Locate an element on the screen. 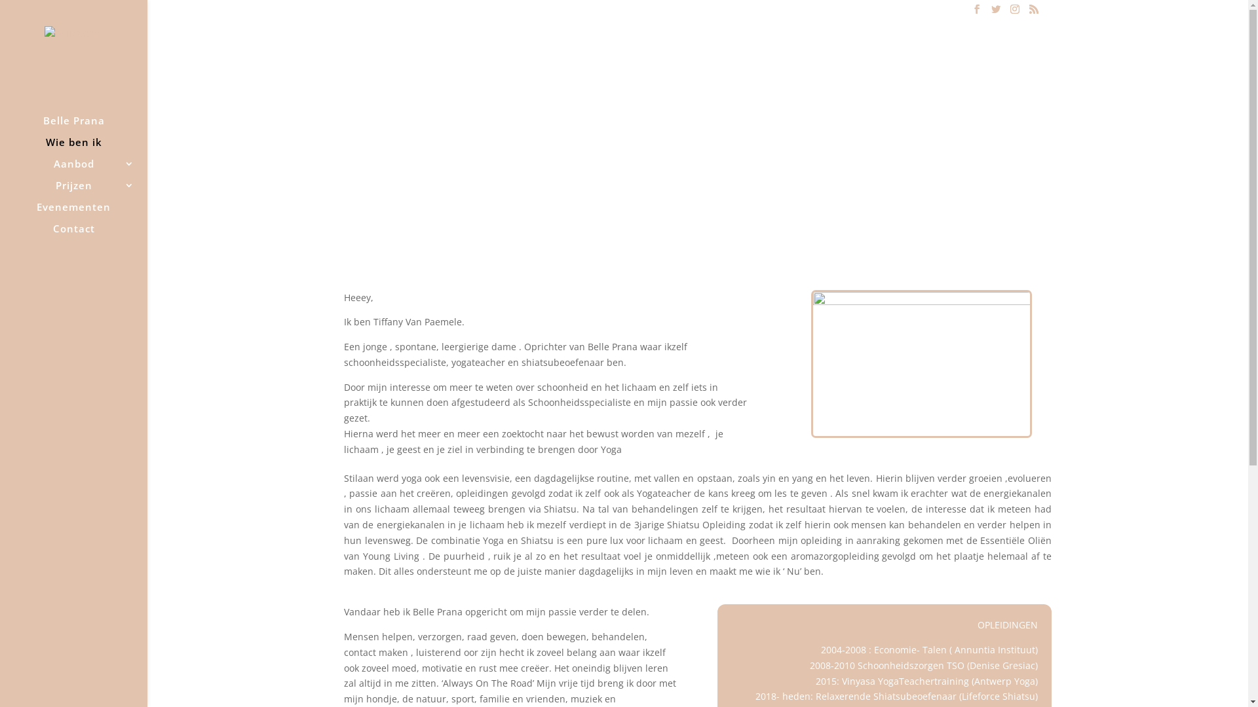  Prijzen is located at coordinates (86, 191).